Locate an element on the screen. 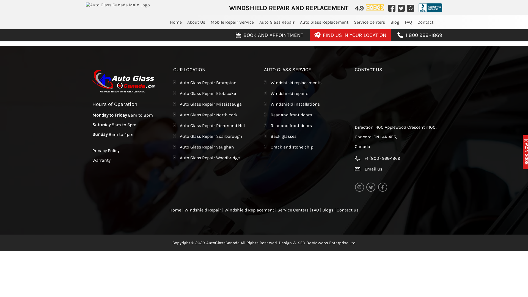 Image resolution: width=528 pixels, height=297 pixels. Mobile Repair Service is located at coordinates (232, 22).